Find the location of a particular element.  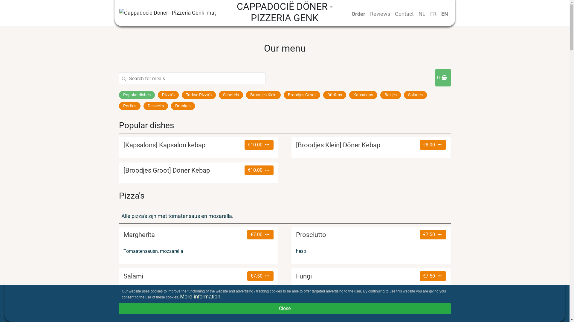

Reviews is located at coordinates (380, 14).